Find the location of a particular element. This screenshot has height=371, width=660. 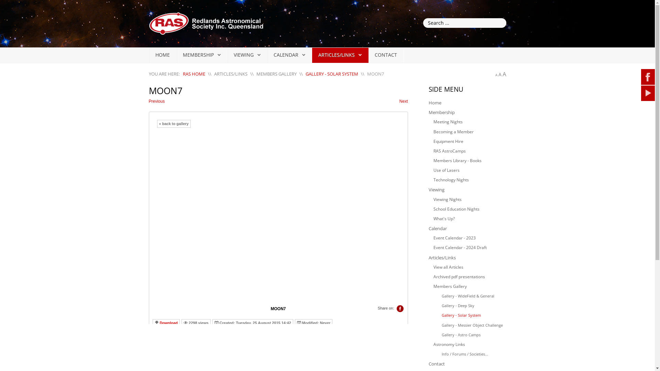

Archived pdf presentations is located at coordinates (470, 277).